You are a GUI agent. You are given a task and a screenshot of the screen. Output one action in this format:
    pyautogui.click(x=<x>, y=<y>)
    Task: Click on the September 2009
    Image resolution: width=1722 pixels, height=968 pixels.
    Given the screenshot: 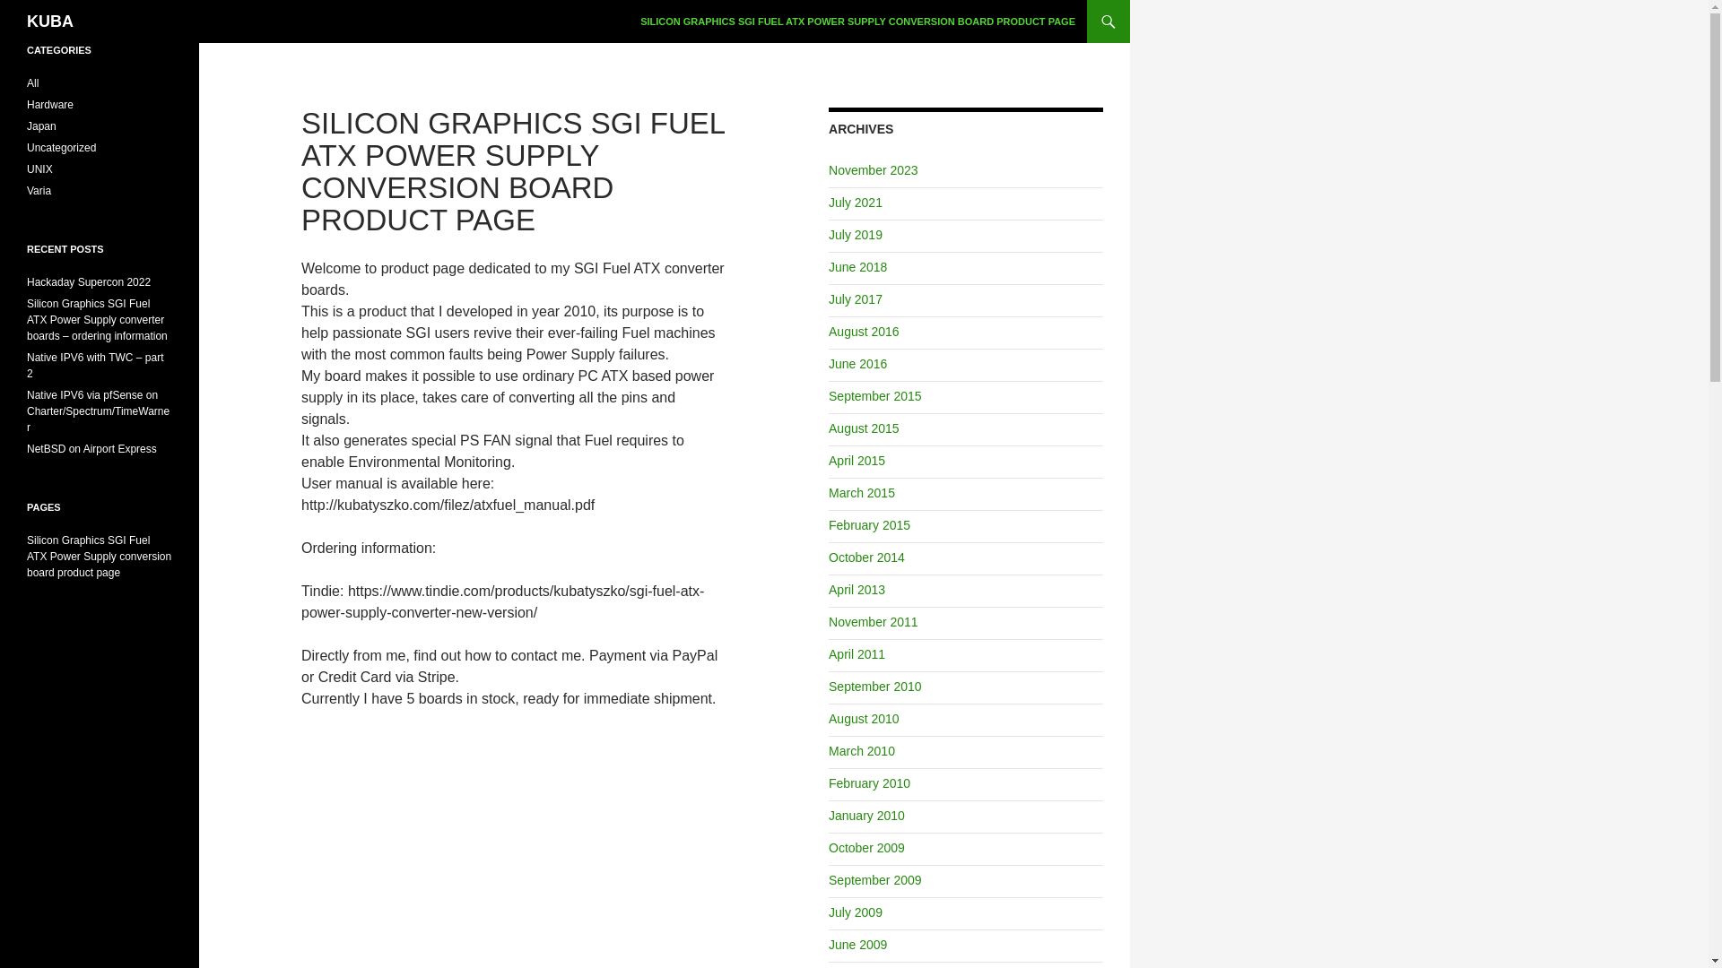 What is the action you would take?
    pyautogui.click(x=874, y=880)
    